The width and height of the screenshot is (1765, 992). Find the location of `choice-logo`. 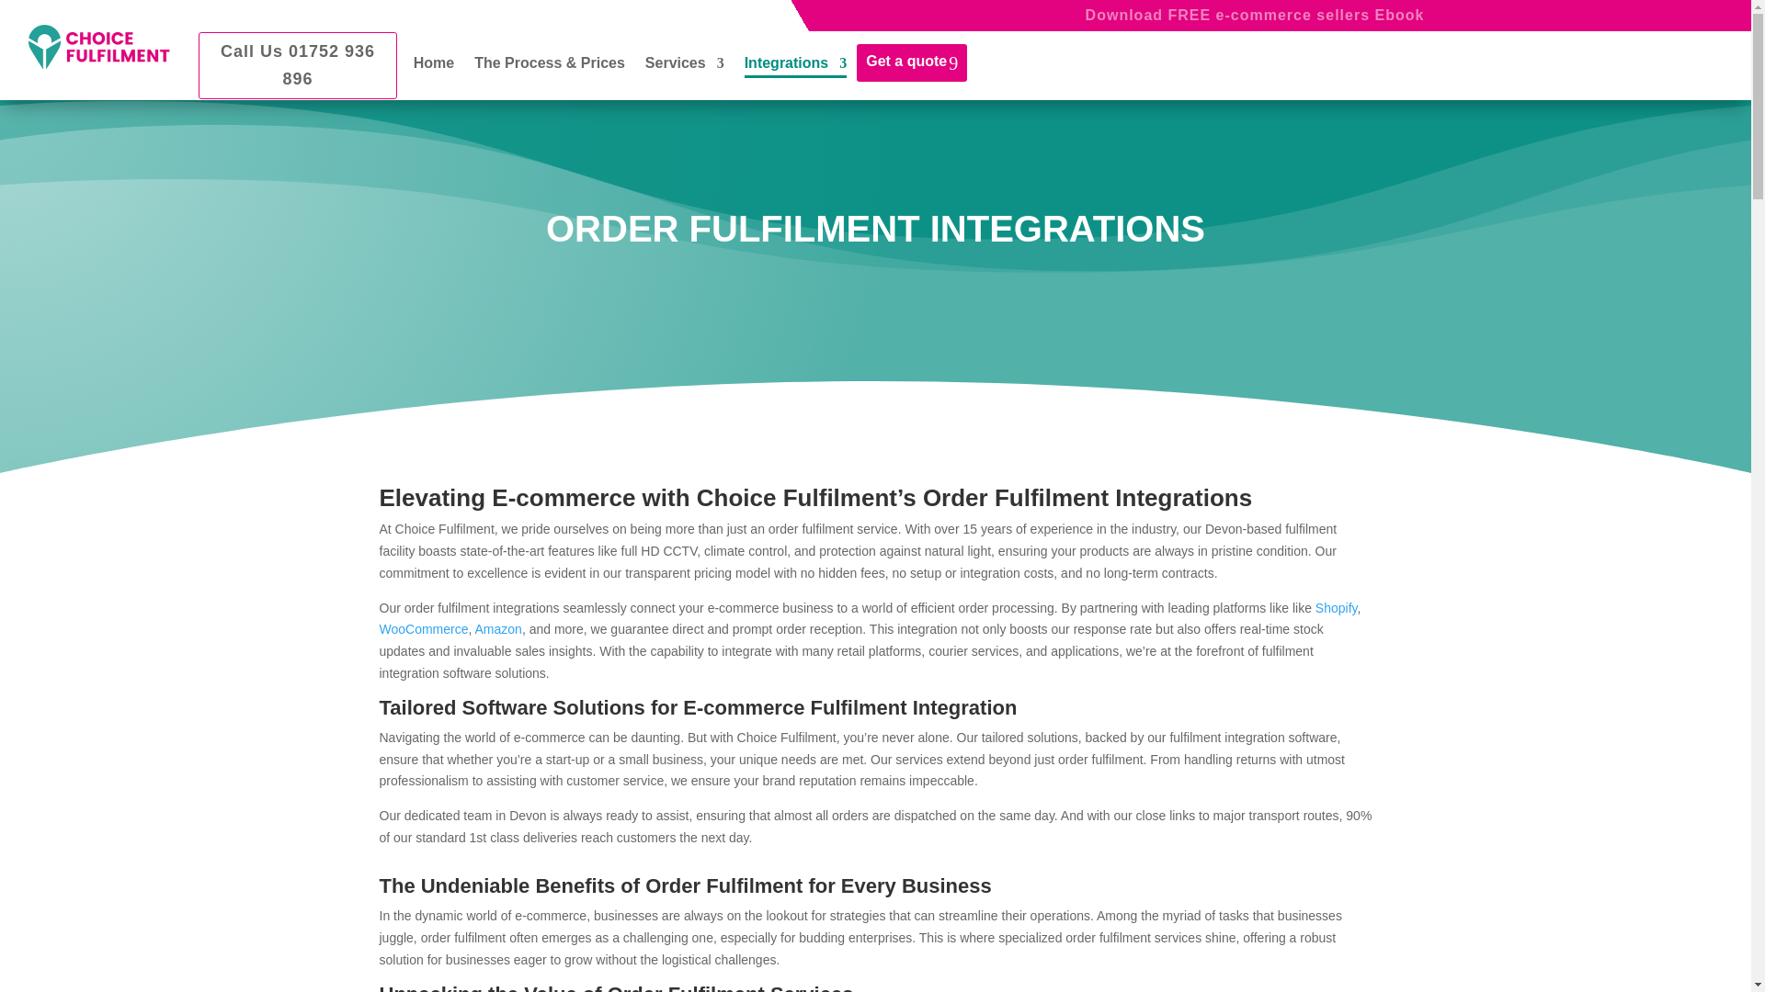

choice-logo is located at coordinates (99, 46).